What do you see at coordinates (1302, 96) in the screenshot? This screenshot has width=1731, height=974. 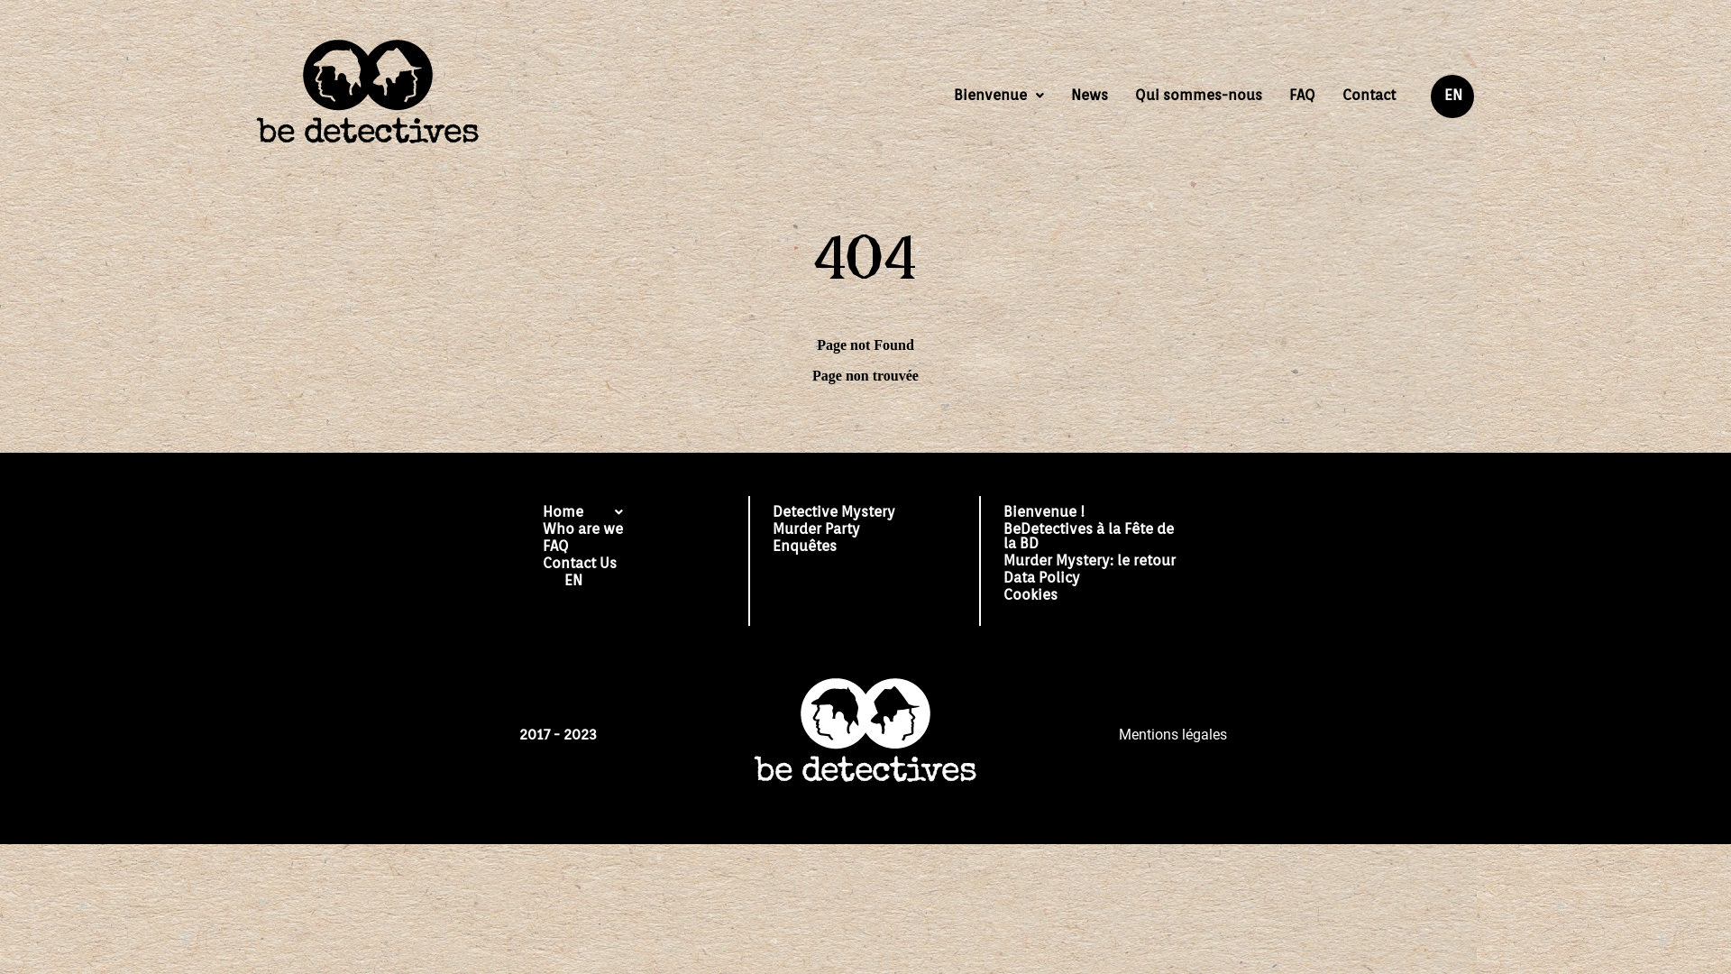 I see `FAQ` at bounding box center [1302, 96].